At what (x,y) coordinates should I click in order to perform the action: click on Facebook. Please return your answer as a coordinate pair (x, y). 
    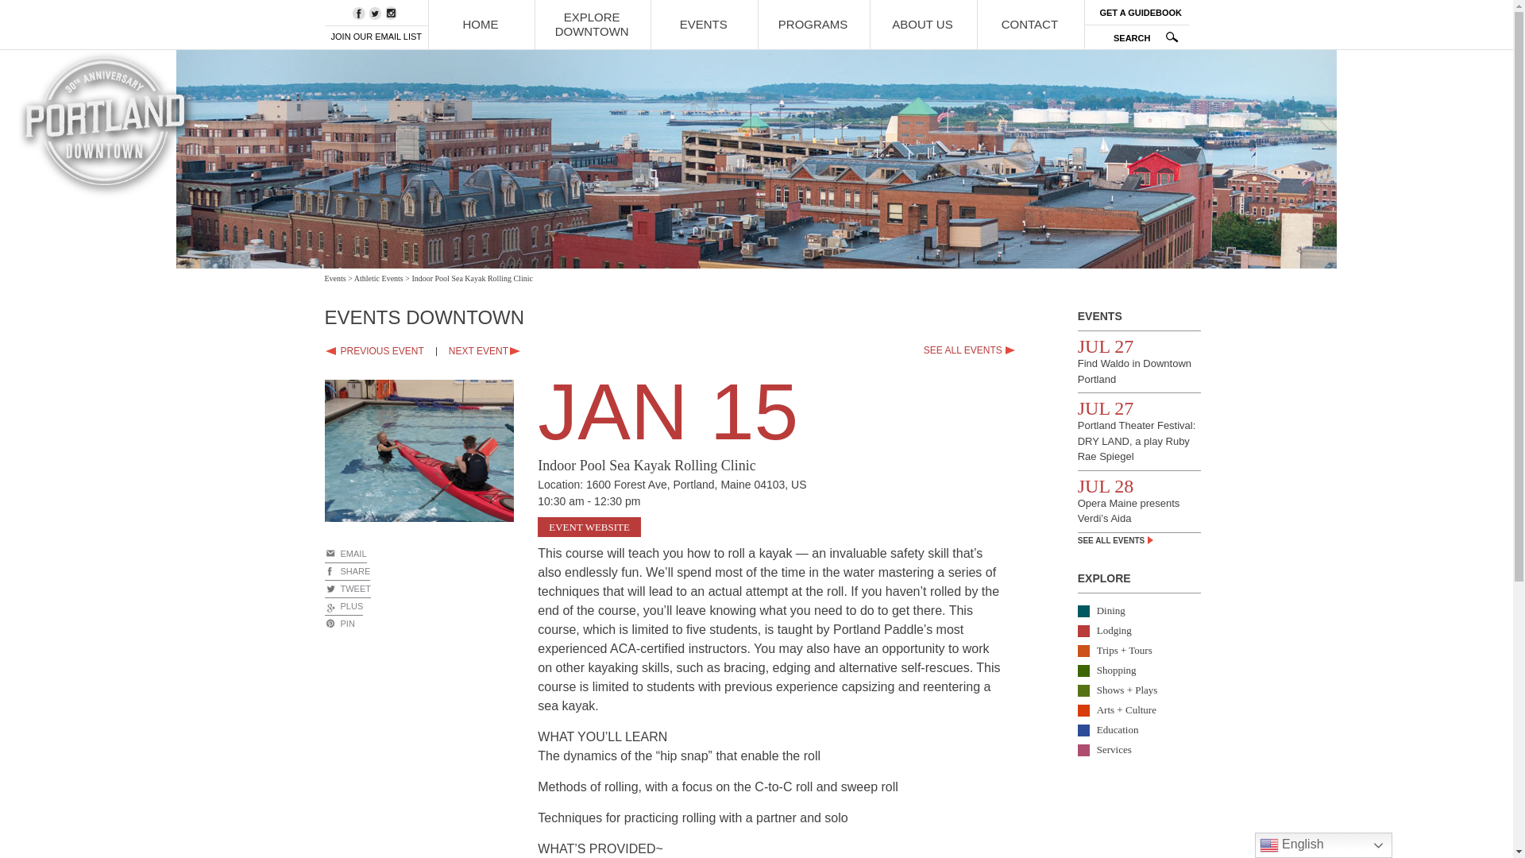
    Looking at the image, I should click on (359, 13).